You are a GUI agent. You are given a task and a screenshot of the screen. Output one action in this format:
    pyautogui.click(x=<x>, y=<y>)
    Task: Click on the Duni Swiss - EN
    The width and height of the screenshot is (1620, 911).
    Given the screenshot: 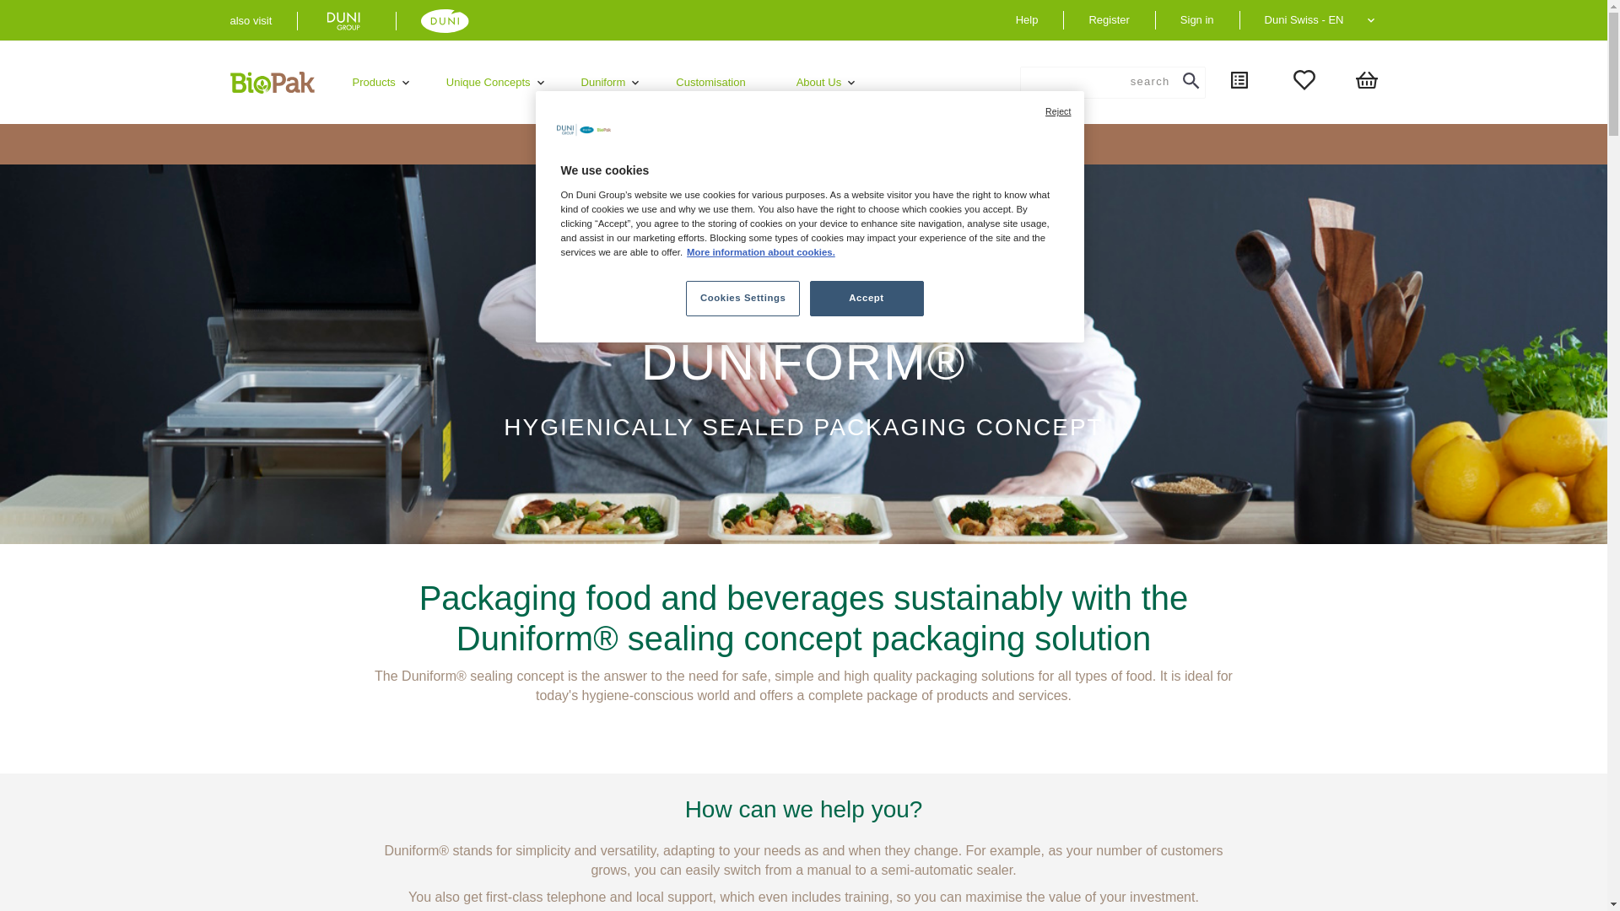 What is the action you would take?
    pyautogui.click(x=1326, y=19)
    